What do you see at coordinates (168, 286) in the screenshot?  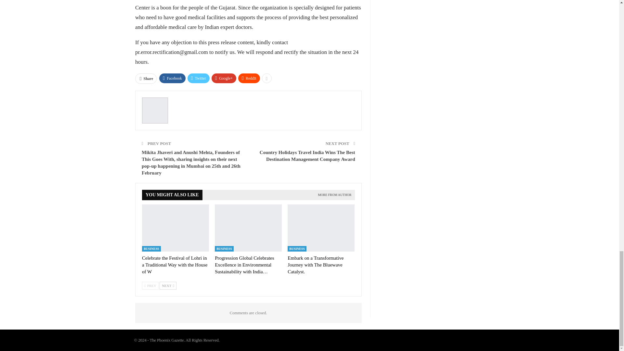 I see `Next` at bounding box center [168, 286].